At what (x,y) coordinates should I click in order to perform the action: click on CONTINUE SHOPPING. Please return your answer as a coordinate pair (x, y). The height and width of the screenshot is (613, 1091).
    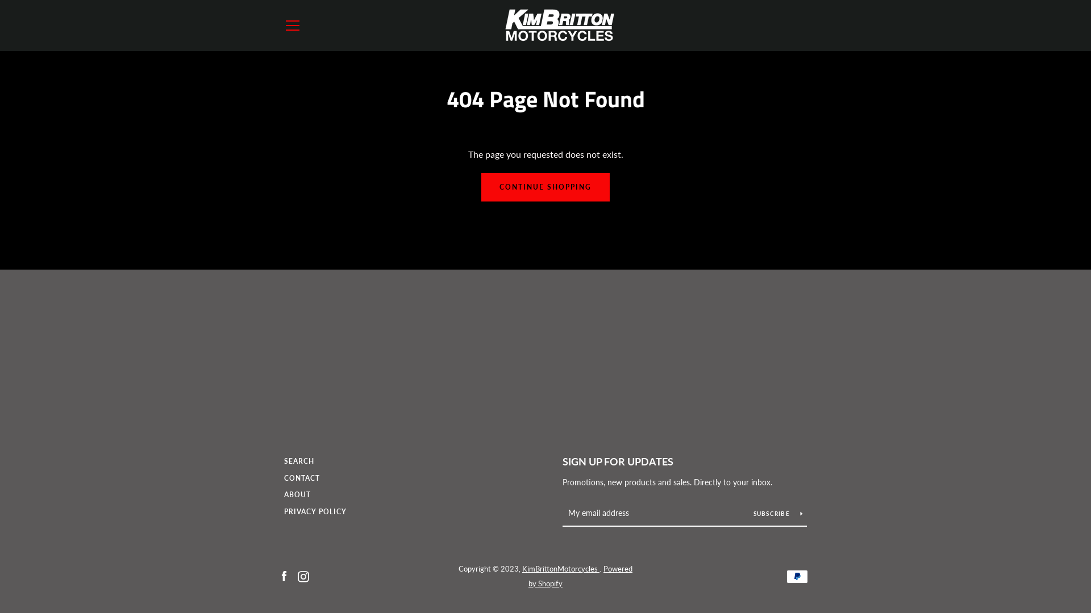
    Looking at the image, I should click on (545, 187).